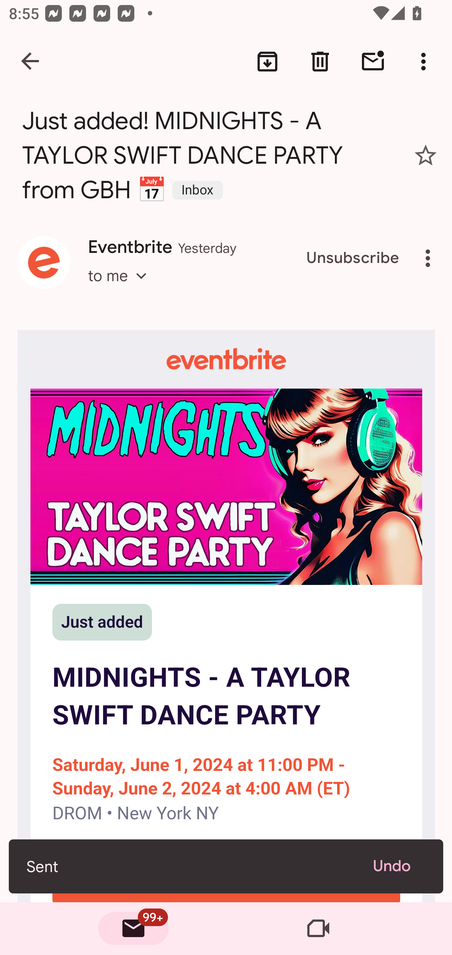 The width and height of the screenshot is (452, 955). What do you see at coordinates (44, 263) in the screenshot?
I see `Show contact information for Eventbrite` at bounding box center [44, 263].